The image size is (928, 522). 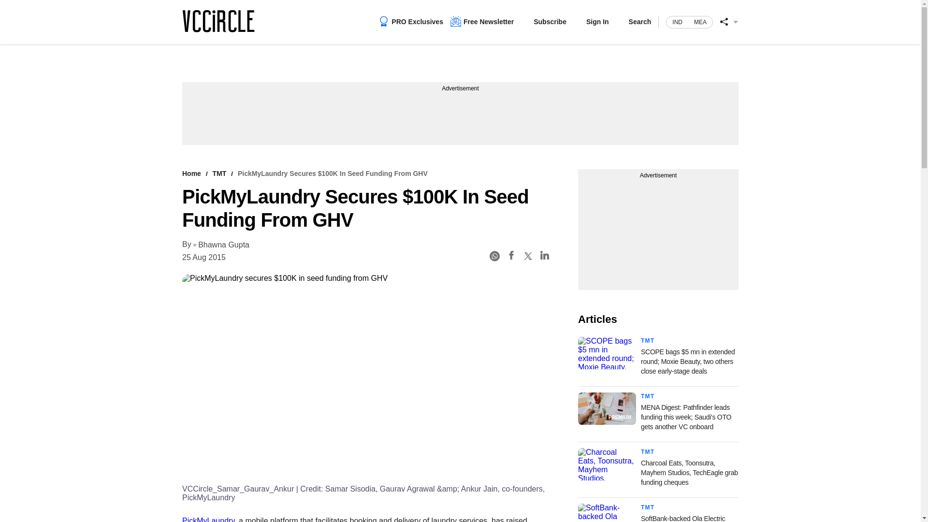 I want to click on TMT, so click(x=648, y=396).